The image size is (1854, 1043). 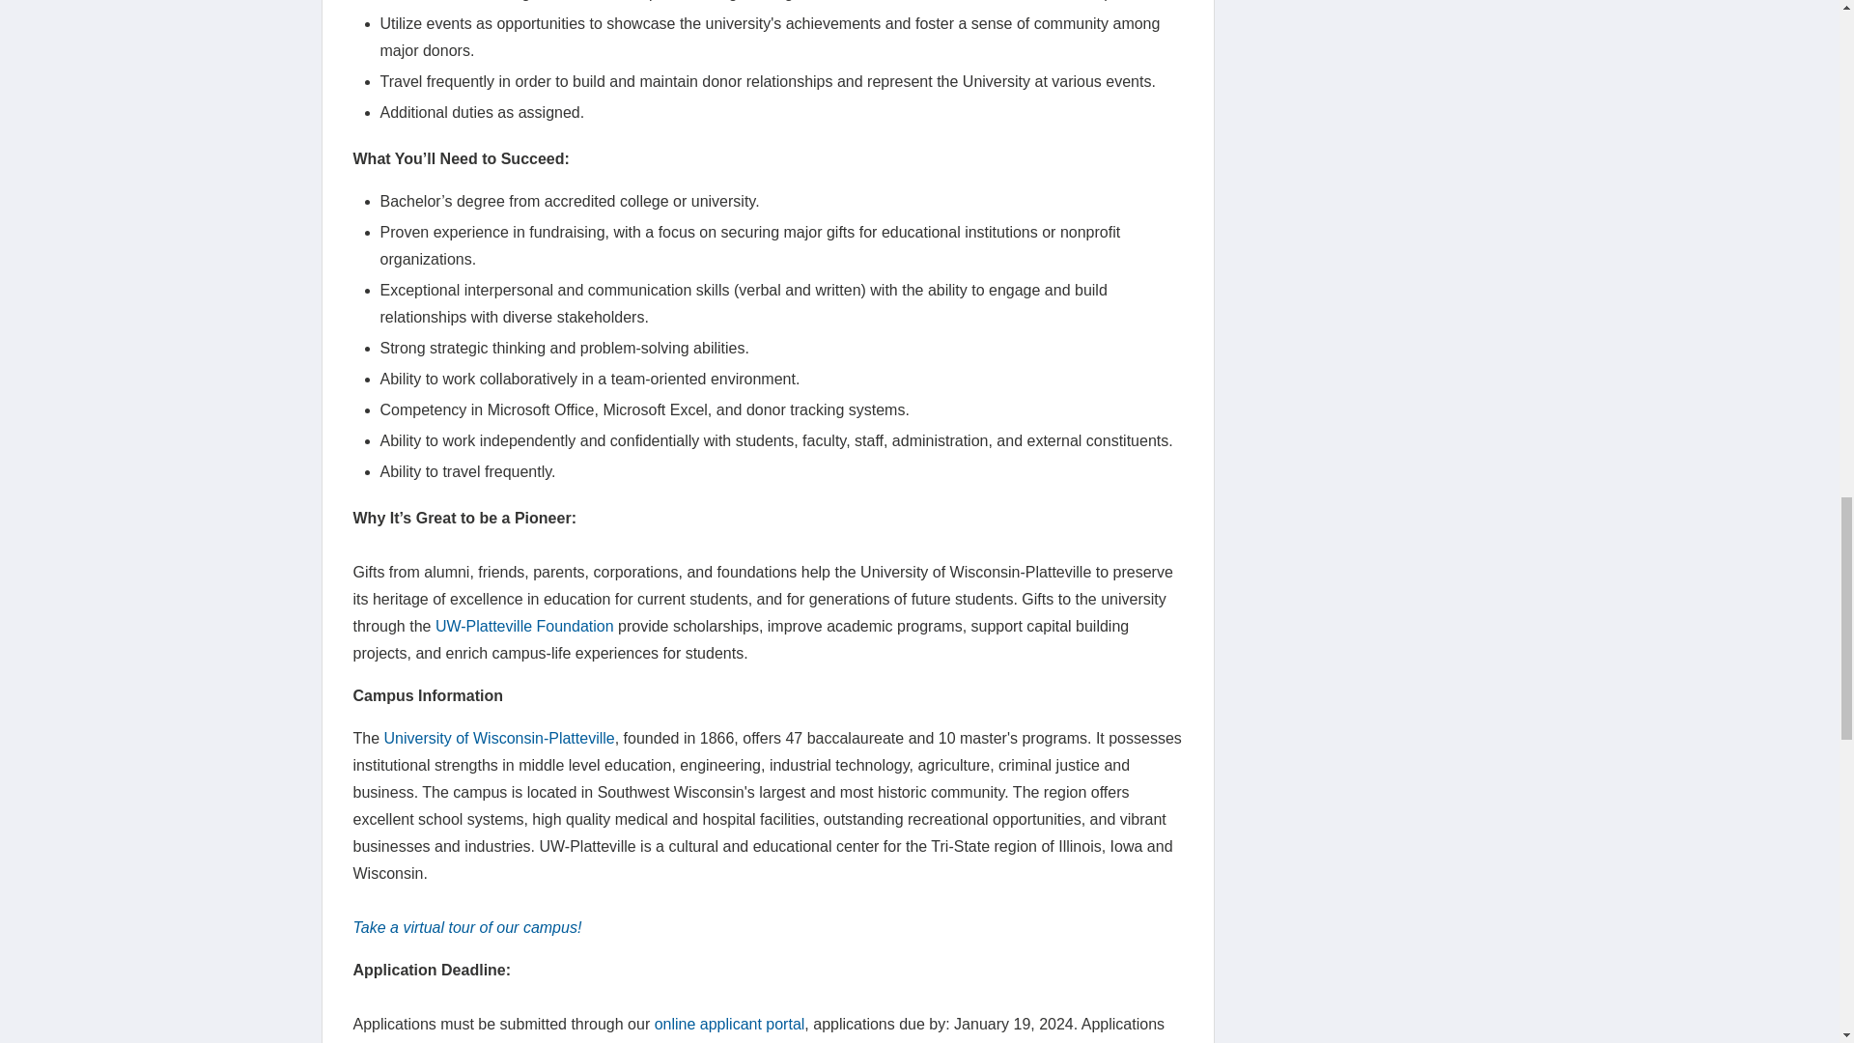 I want to click on UW-Platteville Foundation, so click(x=524, y=626).